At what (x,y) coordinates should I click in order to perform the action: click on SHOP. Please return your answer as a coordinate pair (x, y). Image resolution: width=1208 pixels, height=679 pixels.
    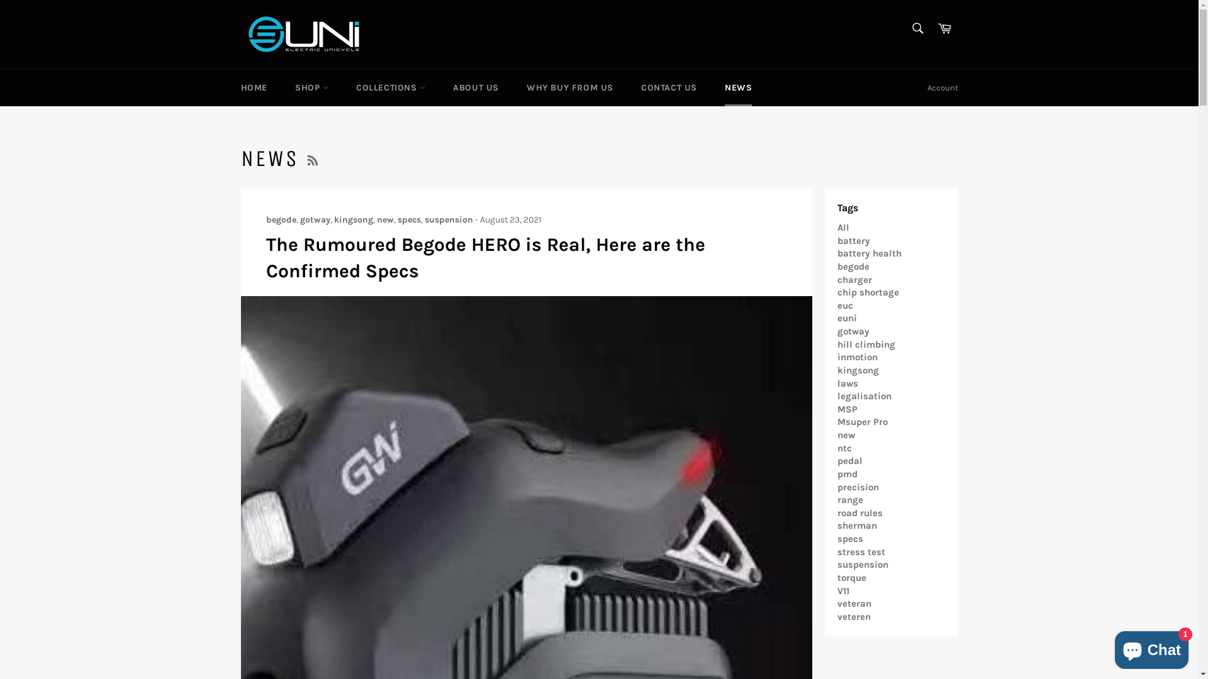
    Looking at the image, I should click on (312, 88).